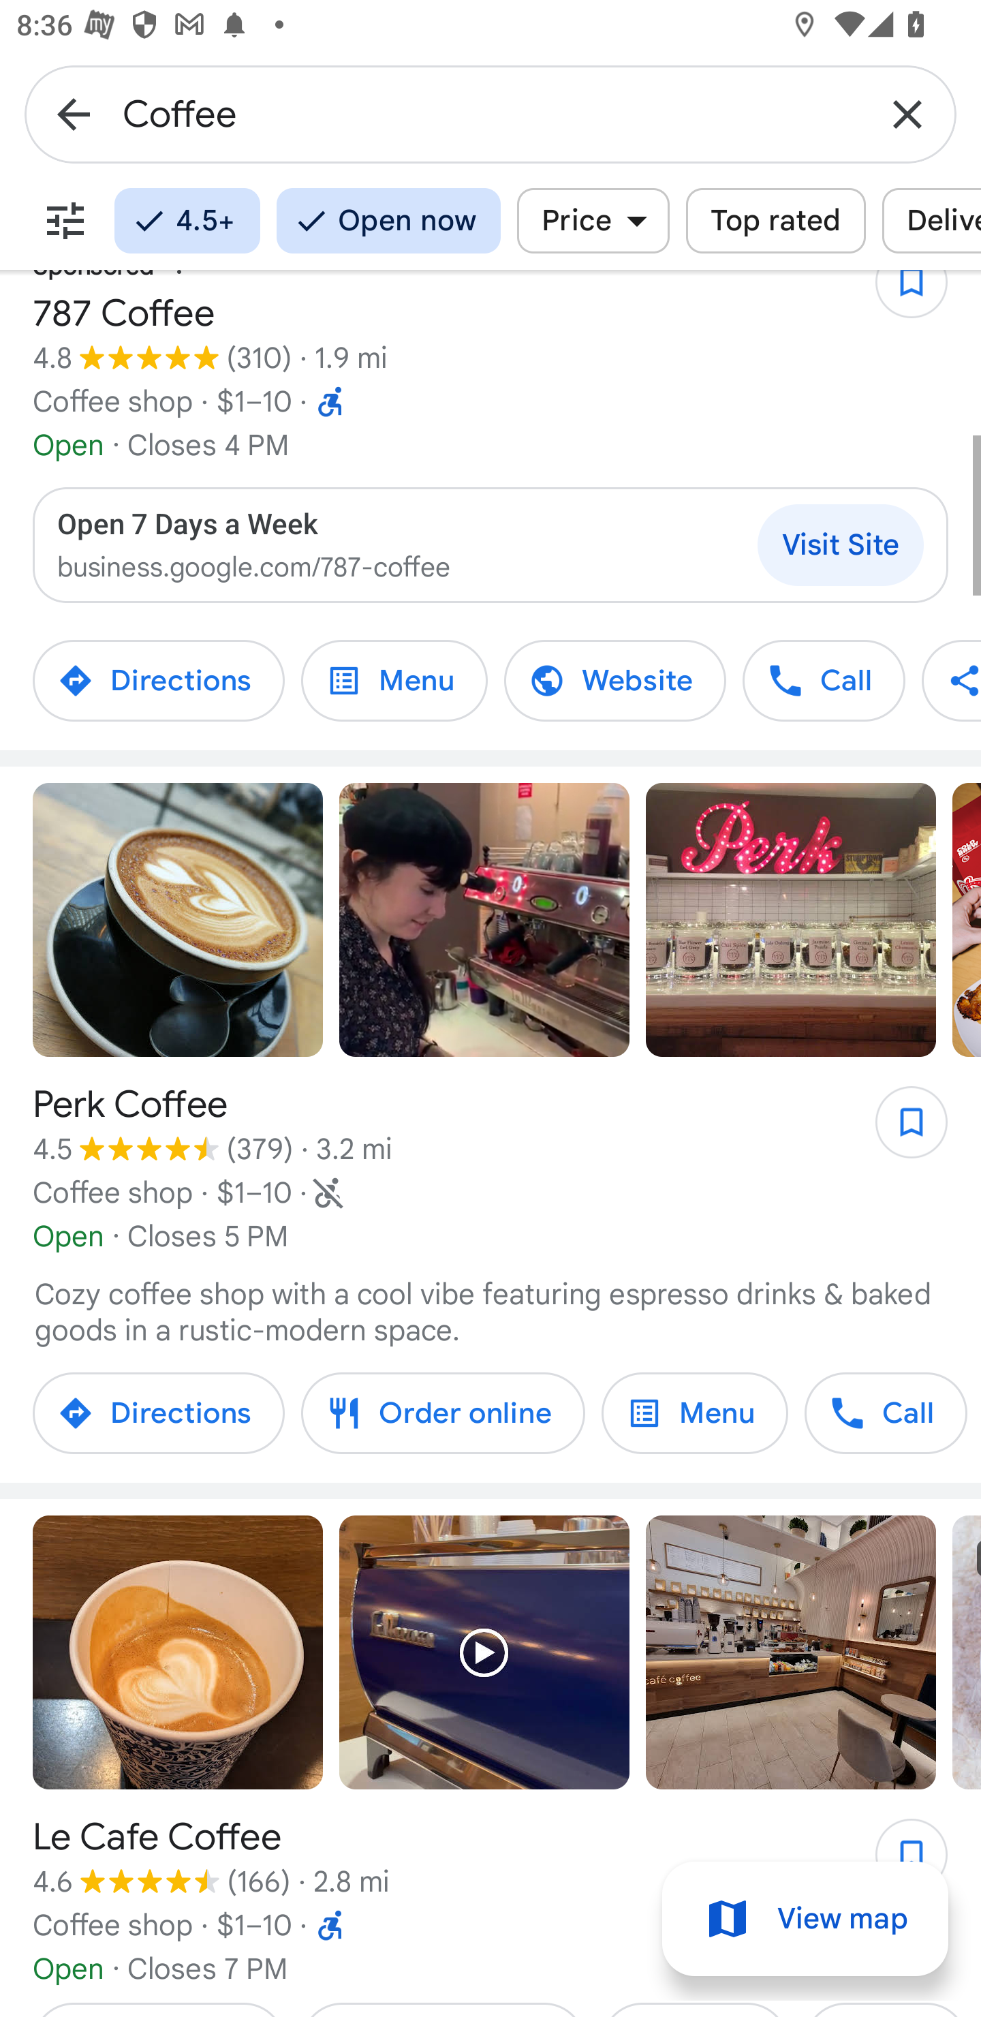 Image resolution: width=981 pixels, height=2017 pixels. What do you see at coordinates (694, 1413) in the screenshot?
I see `Perk Coffee Menu Menu Perk Coffee Menu` at bounding box center [694, 1413].